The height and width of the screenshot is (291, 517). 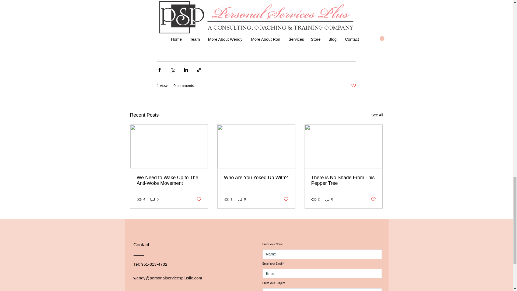 I want to click on We Need to Wake Up to The Anti-Woke Movement, so click(x=169, y=181).